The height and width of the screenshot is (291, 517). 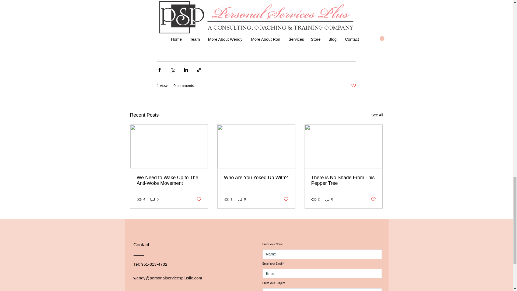 I want to click on We Need to Wake Up to The Anti-Woke Movement, so click(x=169, y=181).